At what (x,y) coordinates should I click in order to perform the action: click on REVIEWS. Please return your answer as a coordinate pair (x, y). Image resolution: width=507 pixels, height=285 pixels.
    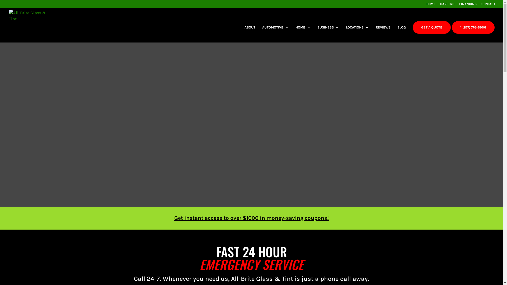
    Looking at the image, I should click on (383, 34).